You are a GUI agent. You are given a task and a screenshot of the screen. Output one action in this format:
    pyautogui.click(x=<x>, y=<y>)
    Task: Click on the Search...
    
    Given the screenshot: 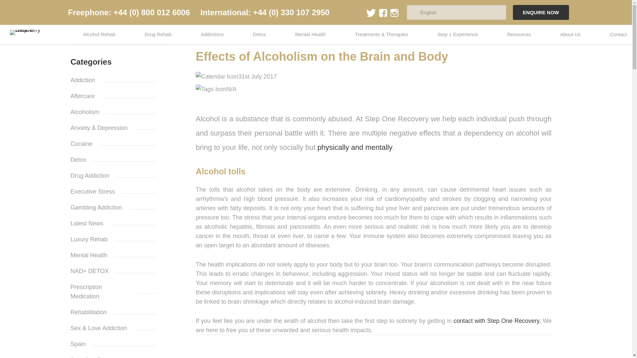 What is the action you would take?
    pyautogui.click(x=119, y=37)
    